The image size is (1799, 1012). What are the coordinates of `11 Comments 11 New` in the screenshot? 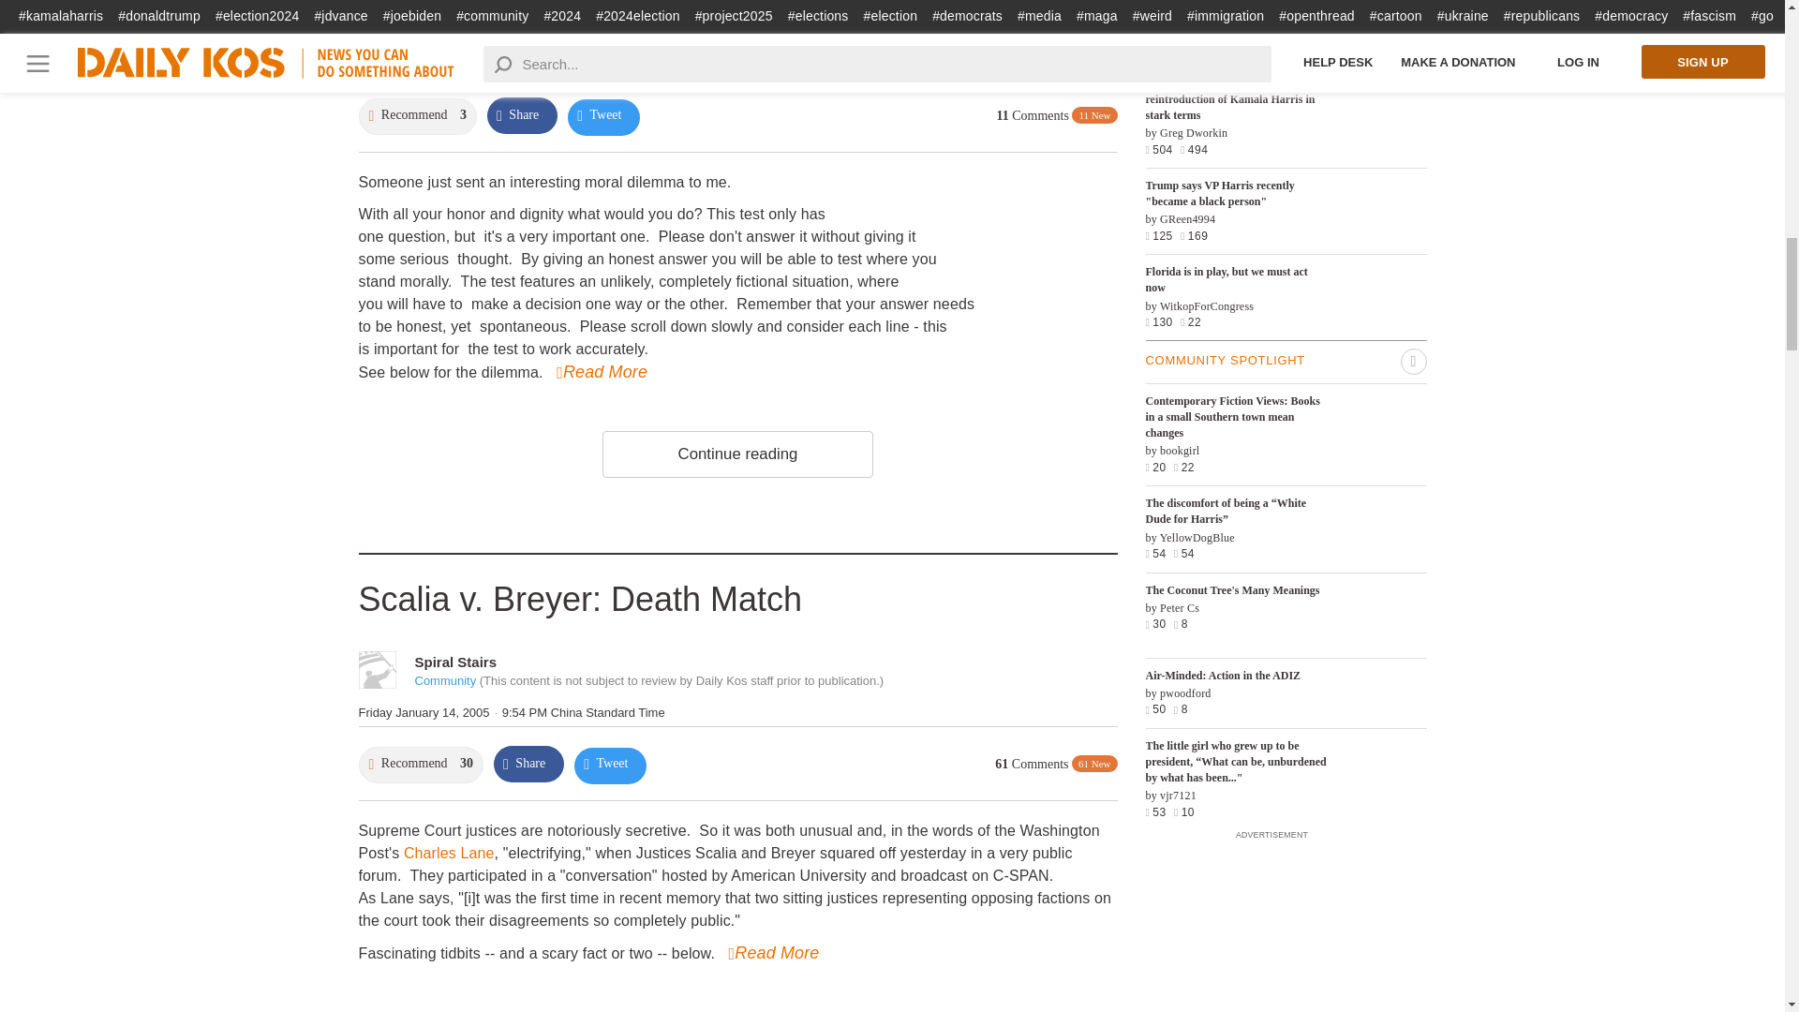 It's located at (1057, 115).